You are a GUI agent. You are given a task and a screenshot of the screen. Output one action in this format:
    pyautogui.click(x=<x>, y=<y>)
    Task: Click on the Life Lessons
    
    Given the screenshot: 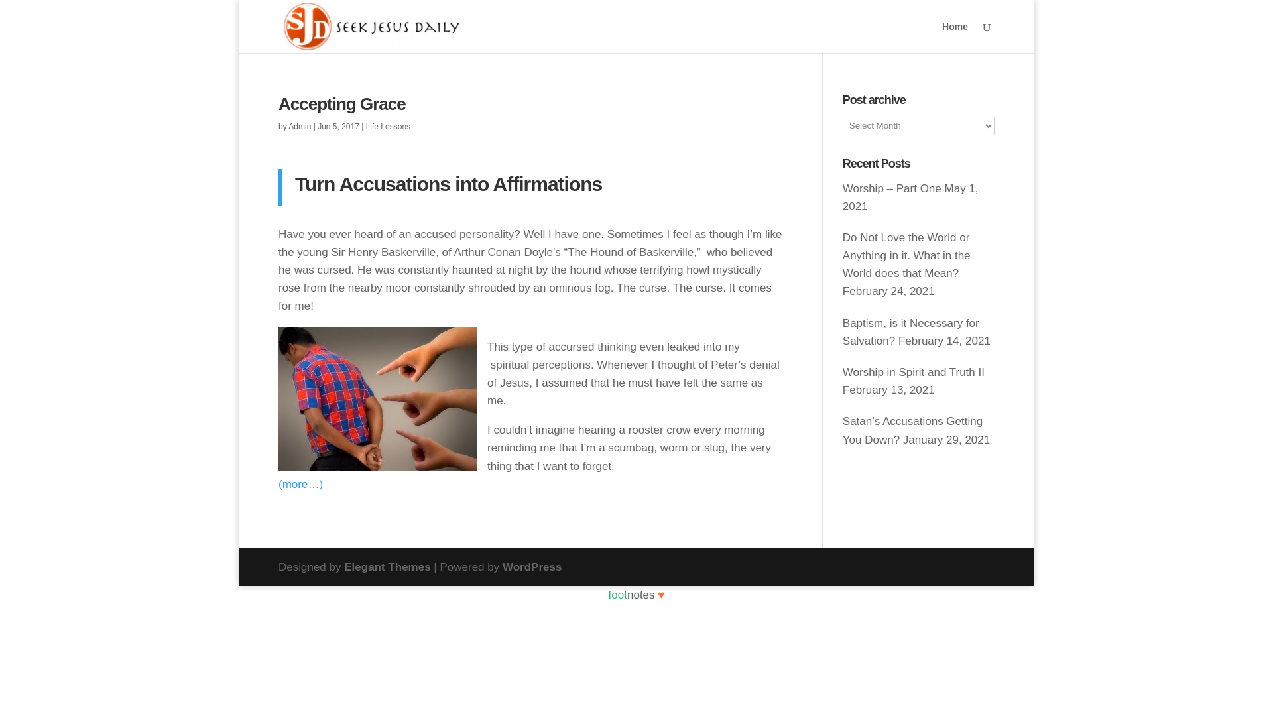 What is the action you would take?
    pyautogui.click(x=388, y=126)
    